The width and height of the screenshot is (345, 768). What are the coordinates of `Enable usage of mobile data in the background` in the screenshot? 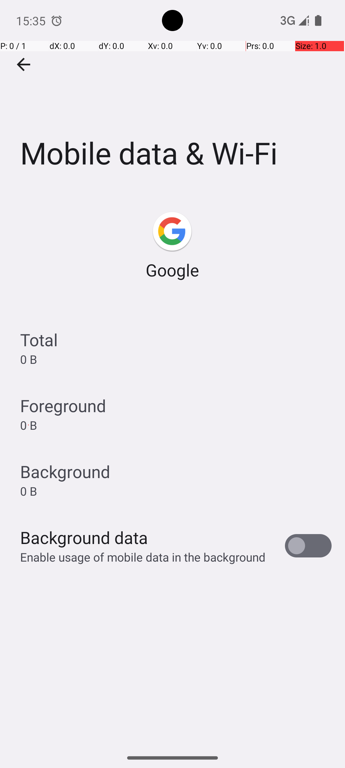 It's located at (143, 557).